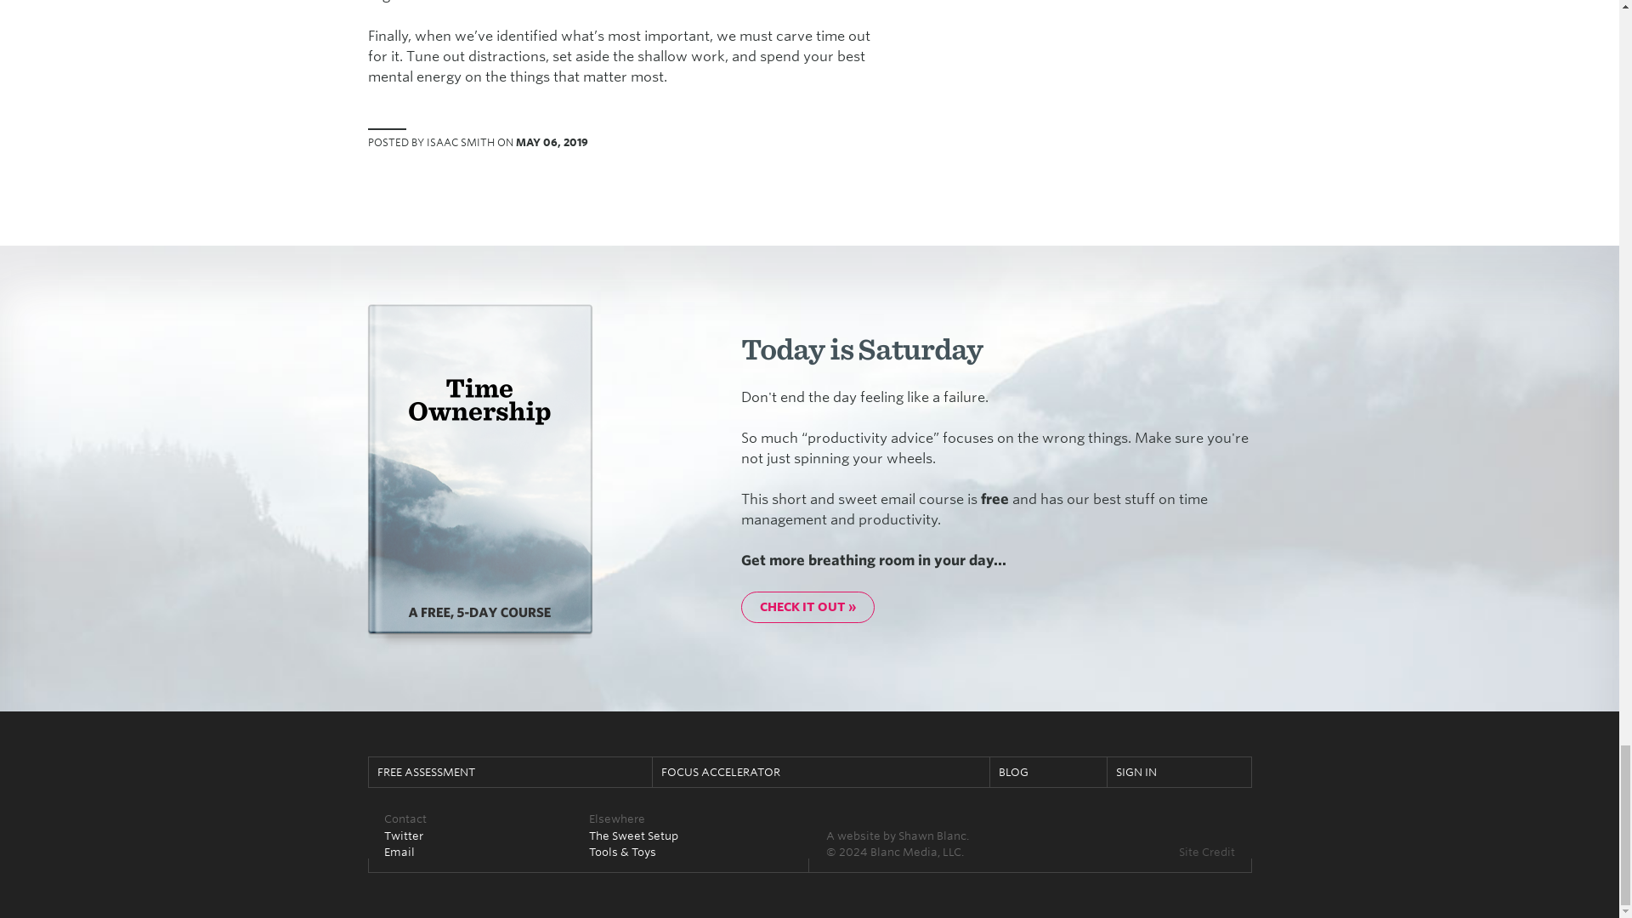 This screenshot has width=1632, height=918. What do you see at coordinates (510, 772) in the screenshot?
I see `FREE ASSESSMENT` at bounding box center [510, 772].